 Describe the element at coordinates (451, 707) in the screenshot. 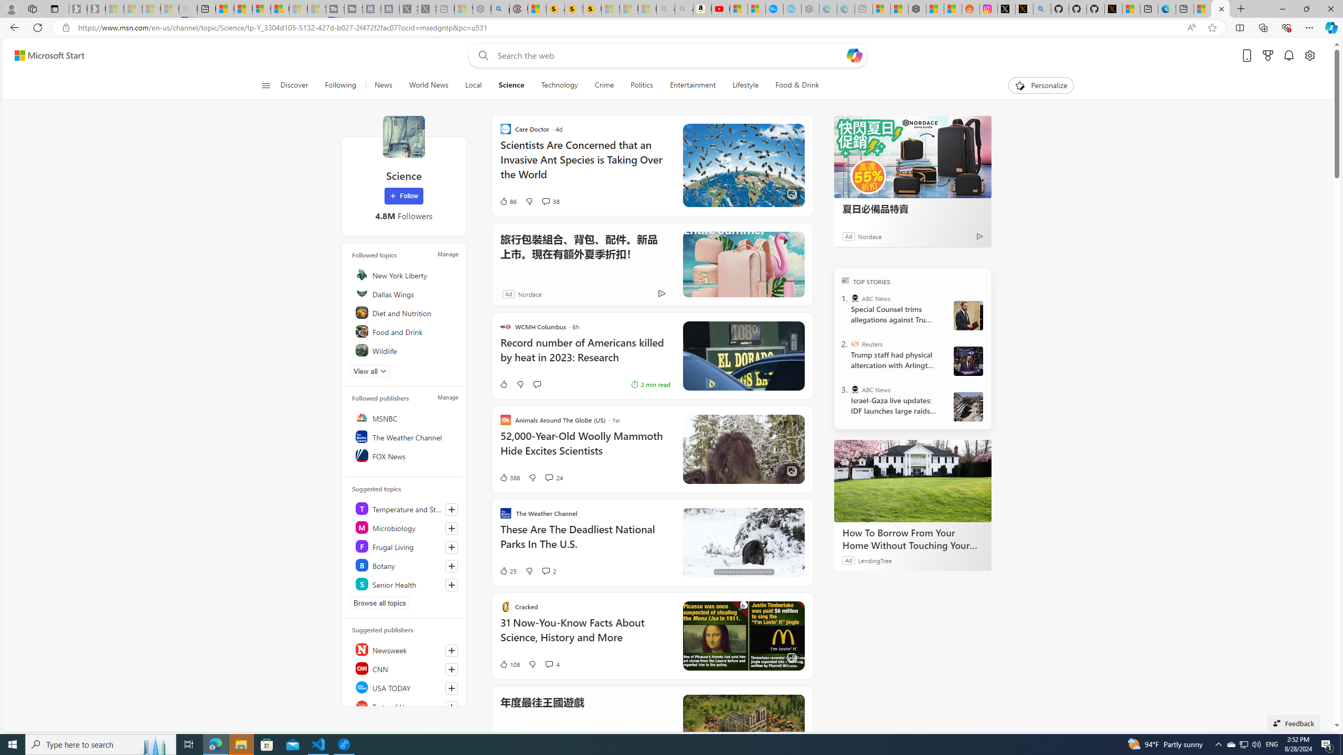

I see `Follow this source` at that location.